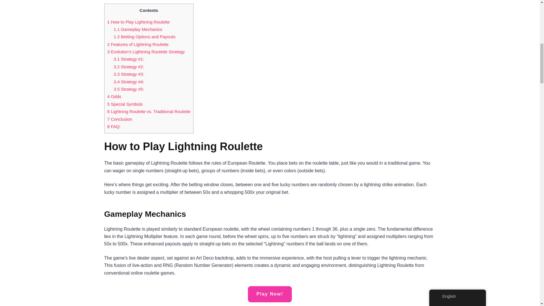 The height and width of the screenshot is (306, 544). Describe the element at coordinates (114, 96) in the screenshot. I see `4 Odds` at that location.